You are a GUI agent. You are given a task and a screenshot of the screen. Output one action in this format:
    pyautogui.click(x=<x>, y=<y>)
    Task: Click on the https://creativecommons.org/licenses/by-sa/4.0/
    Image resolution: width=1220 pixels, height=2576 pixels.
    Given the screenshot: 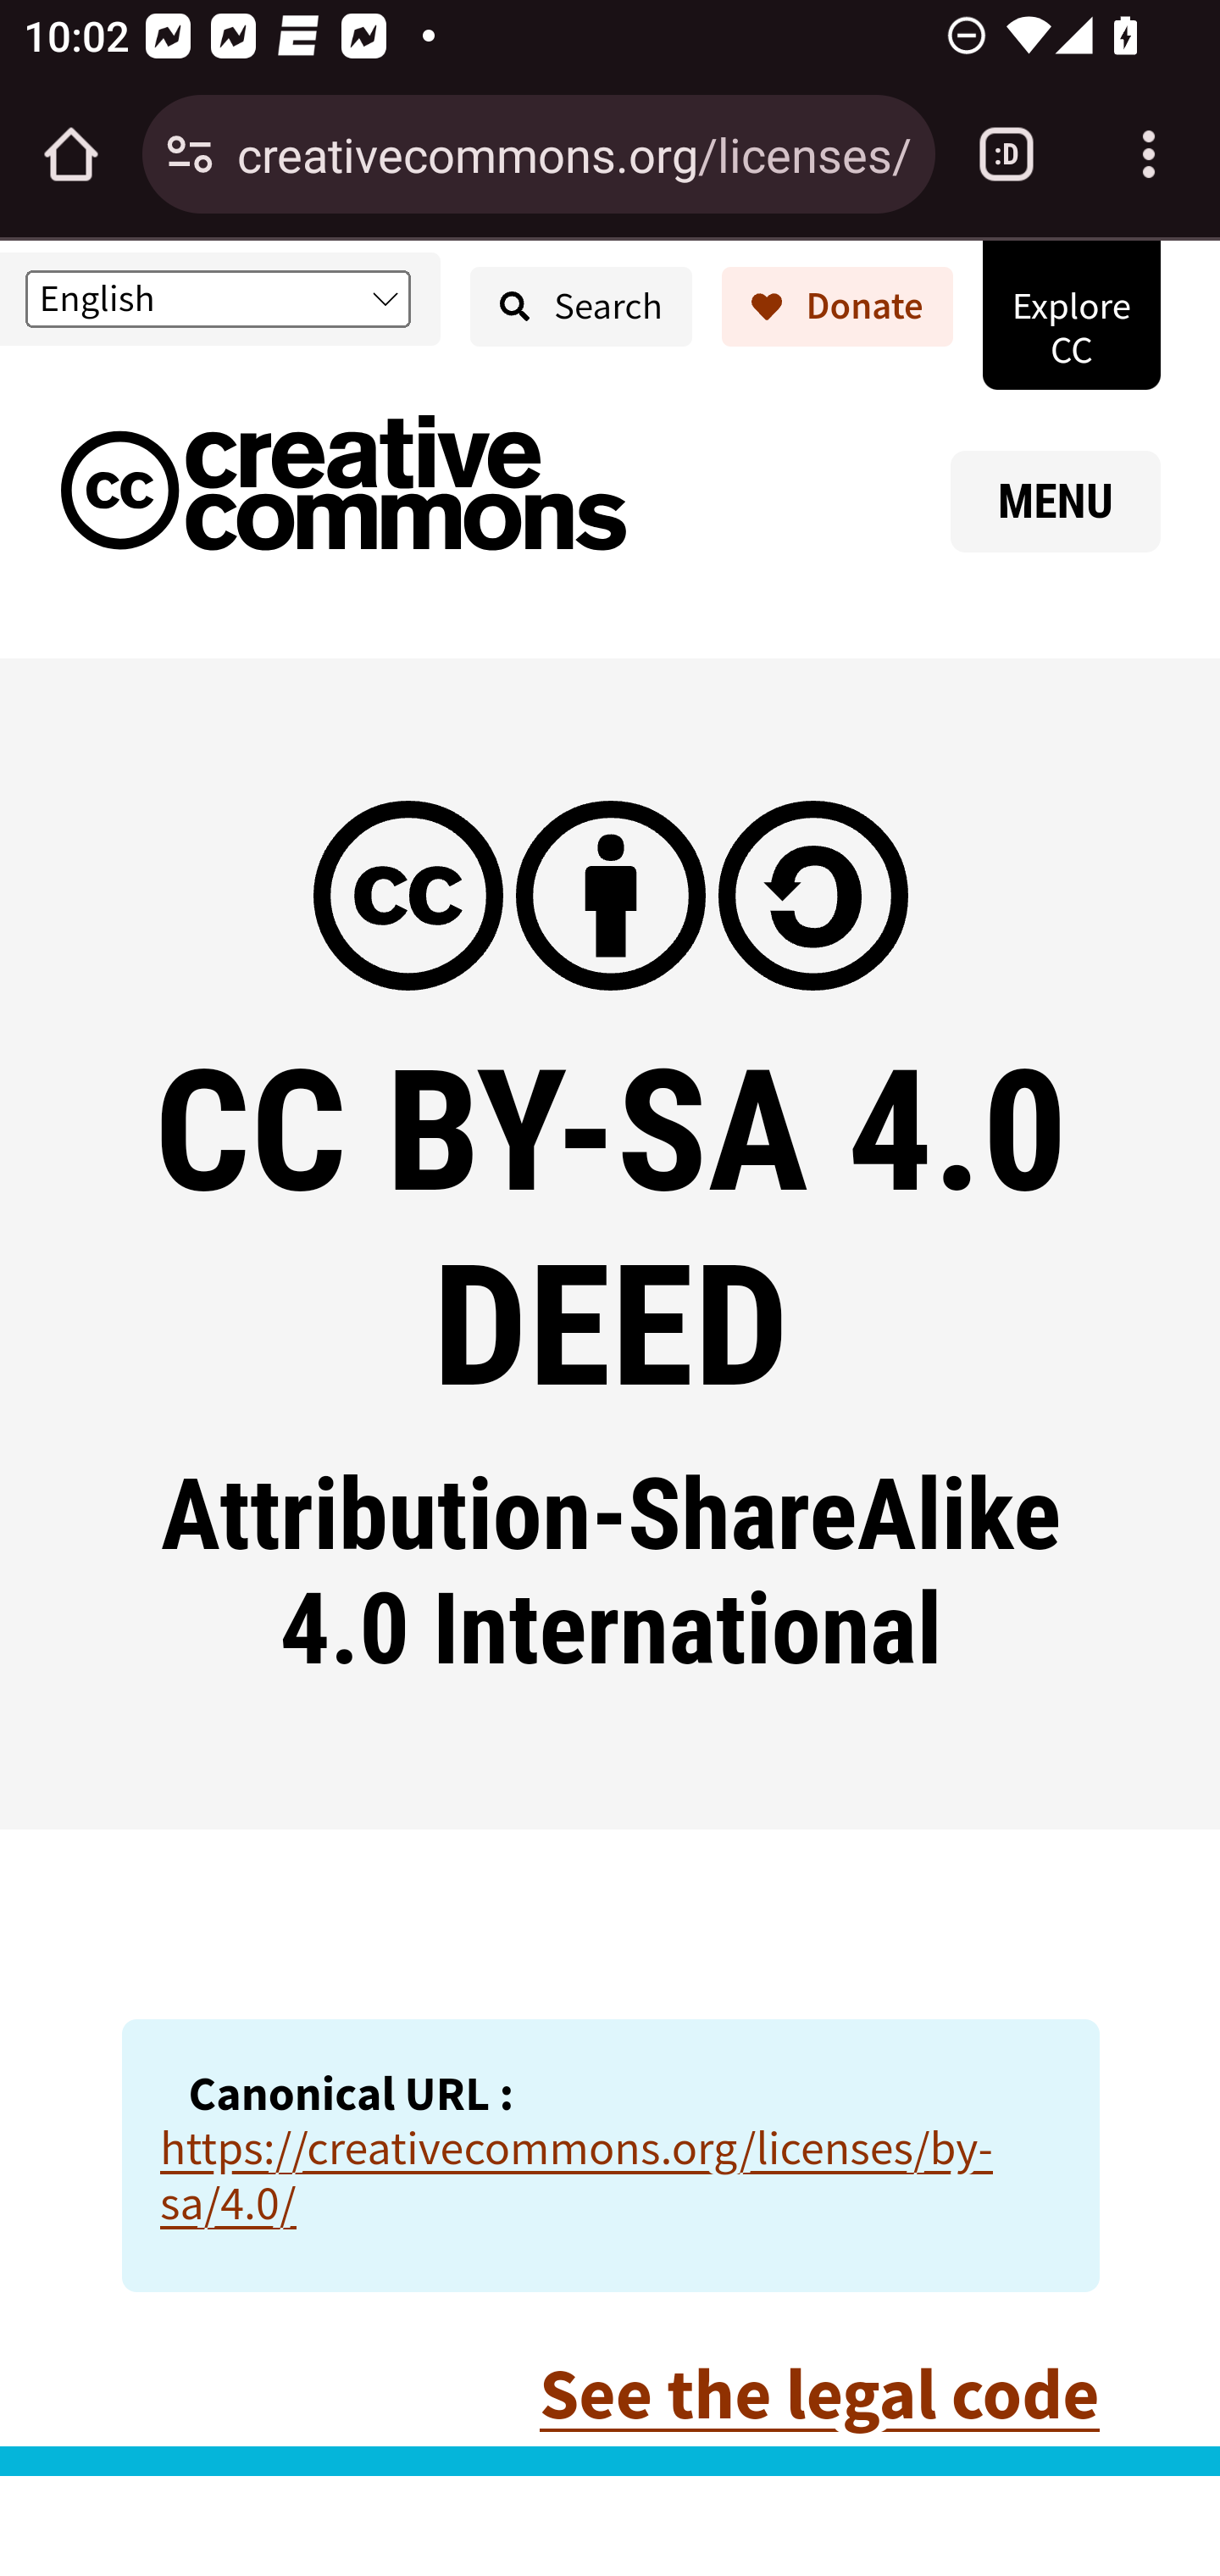 What is the action you would take?
    pyautogui.click(x=576, y=2174)
    